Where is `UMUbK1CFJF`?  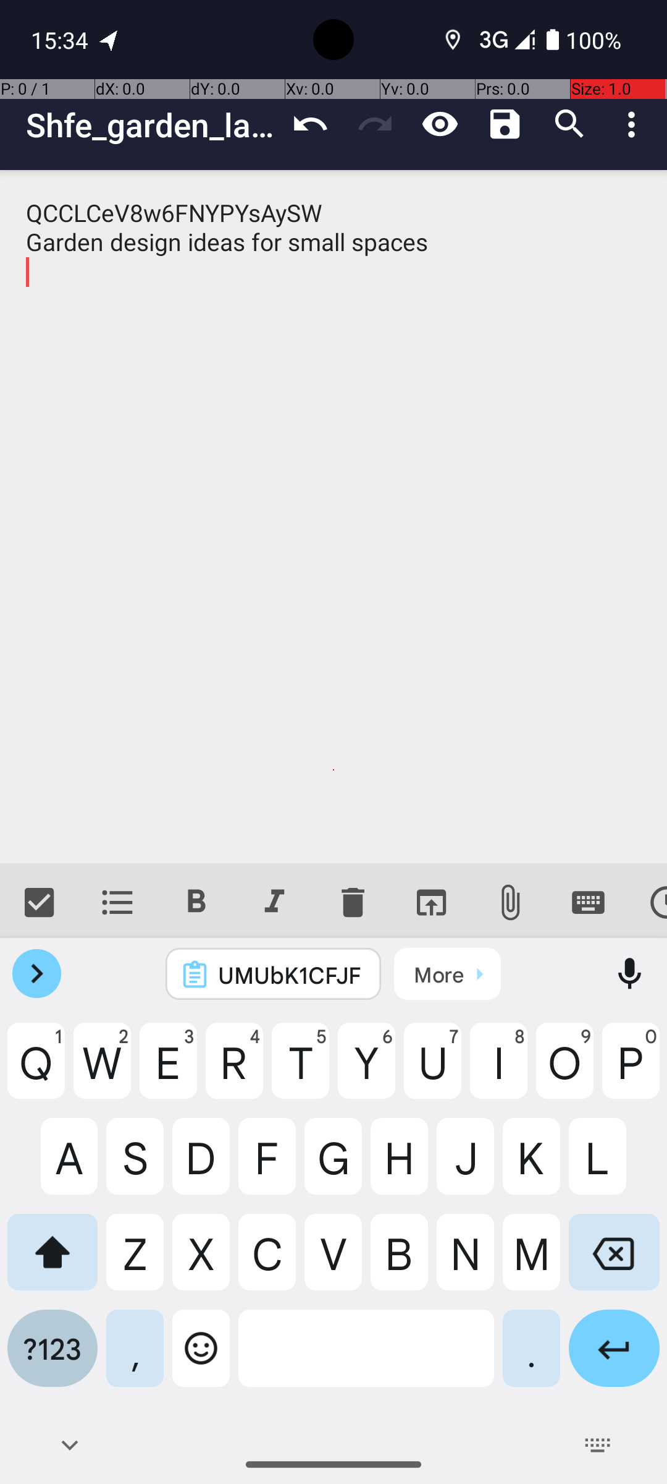
UMUbK1CFJF is located at coordinates (290, 974).